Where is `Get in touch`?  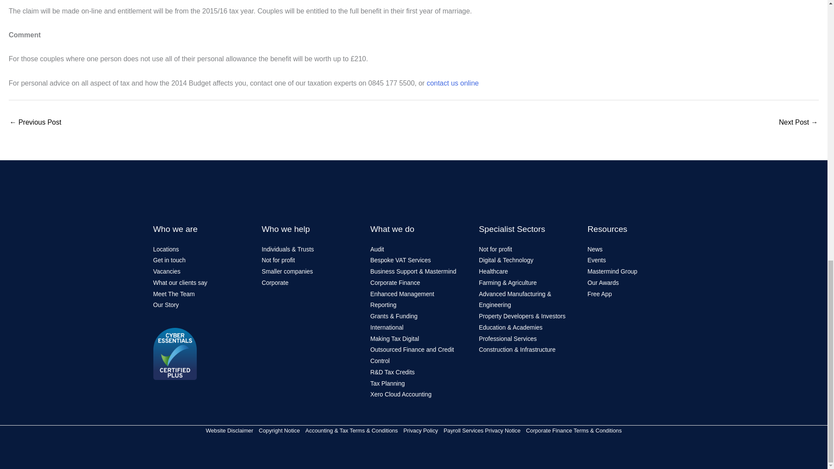 Get in touch is located at coordinates (169, 260).